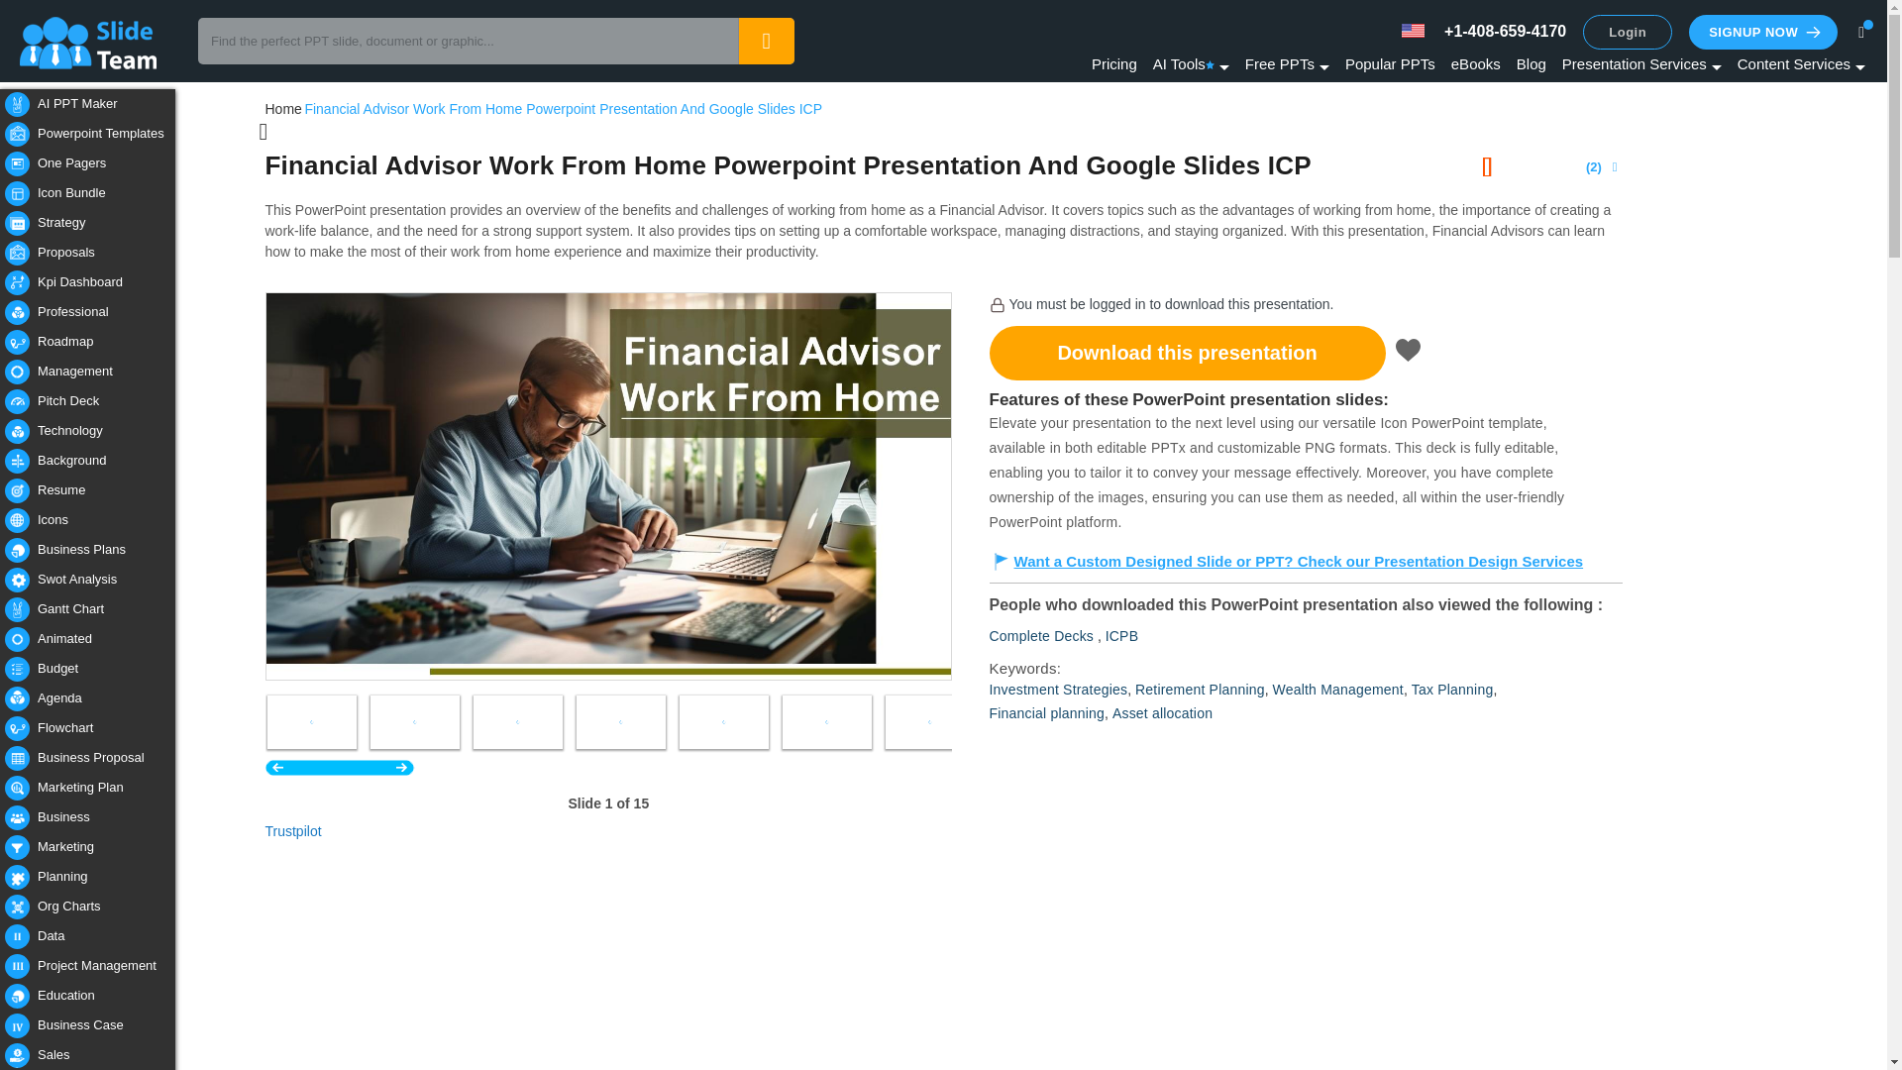 The height and width of the screenshot is (1070, 1902). What do you see at coordinates (1640, 63) in the screenshot?
I see `Presentation Services` at bounding box center [1640, 63].